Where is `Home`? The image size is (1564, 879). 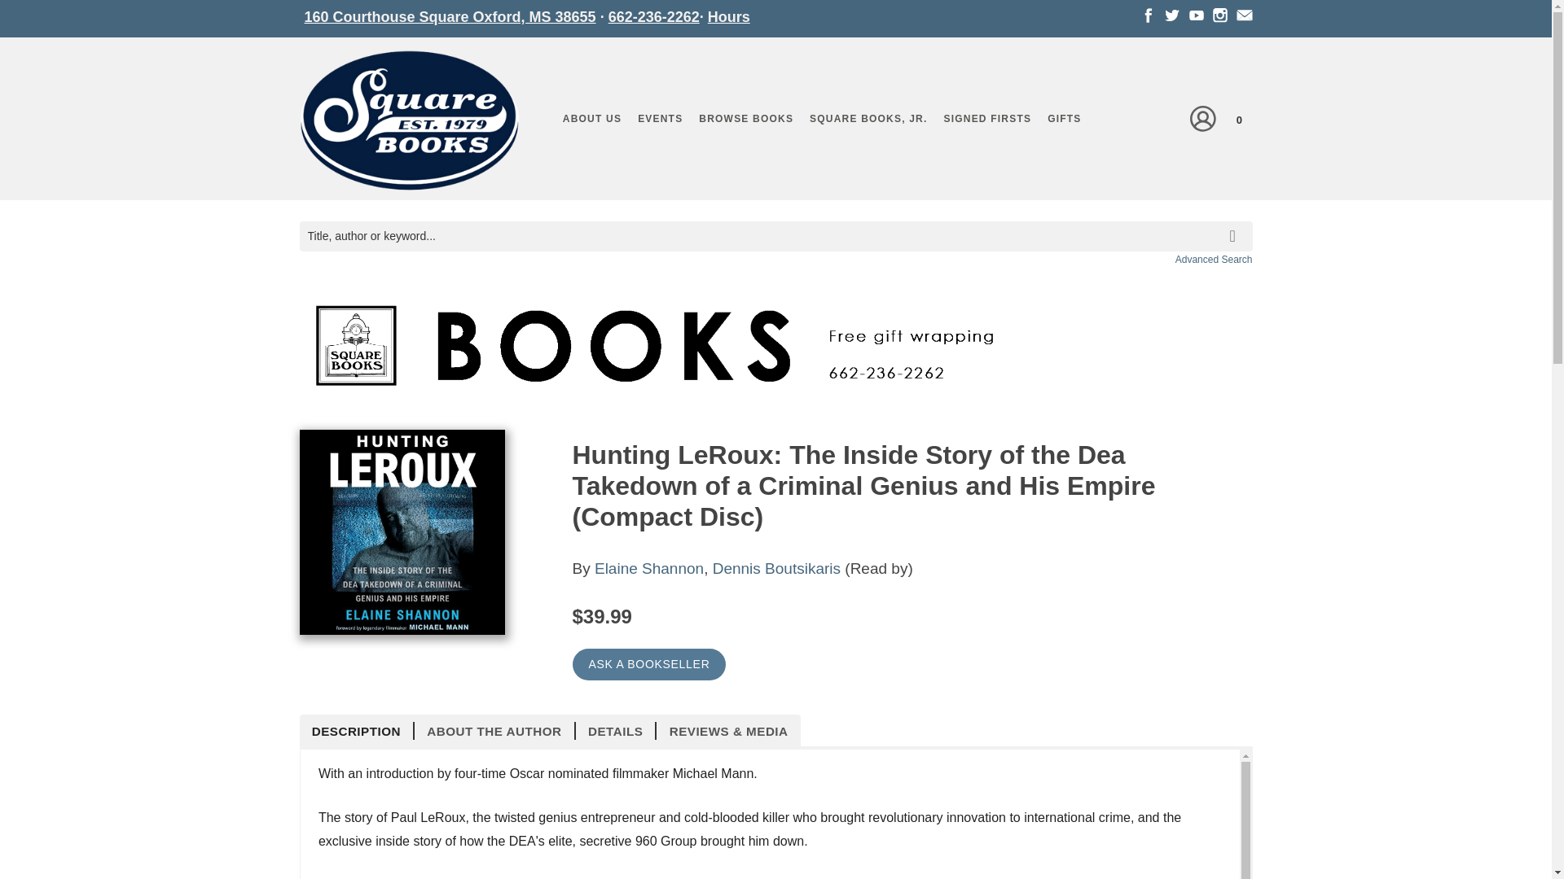
Home is located at coordinates (409, 124).